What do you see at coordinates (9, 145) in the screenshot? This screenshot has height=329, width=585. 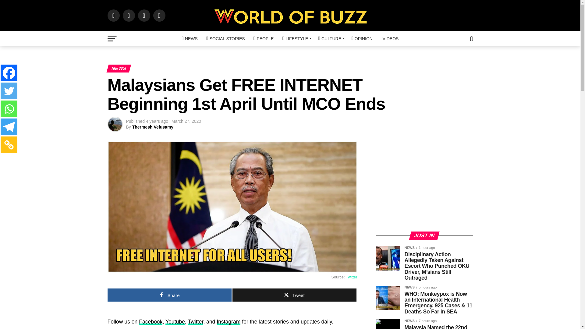 I see `Copy Link` at bounding box center [9, 145].